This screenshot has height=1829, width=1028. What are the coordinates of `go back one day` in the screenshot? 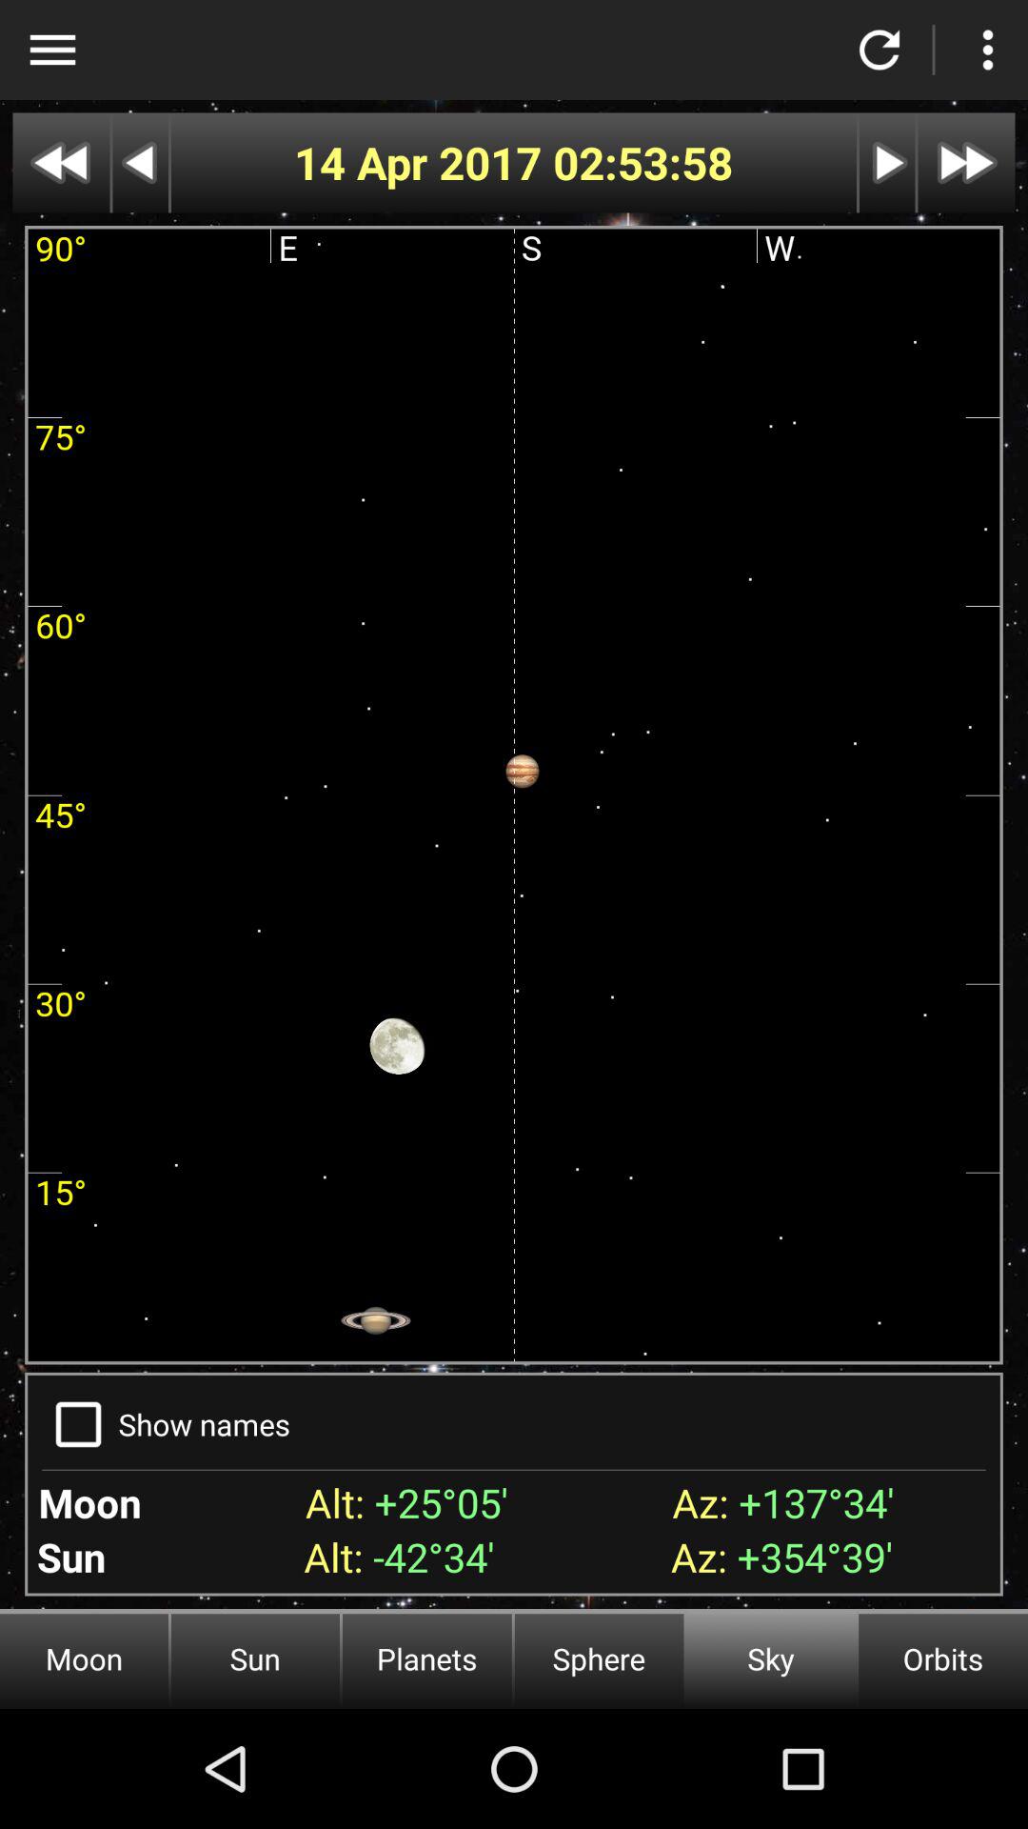 It's located at (141, 162).